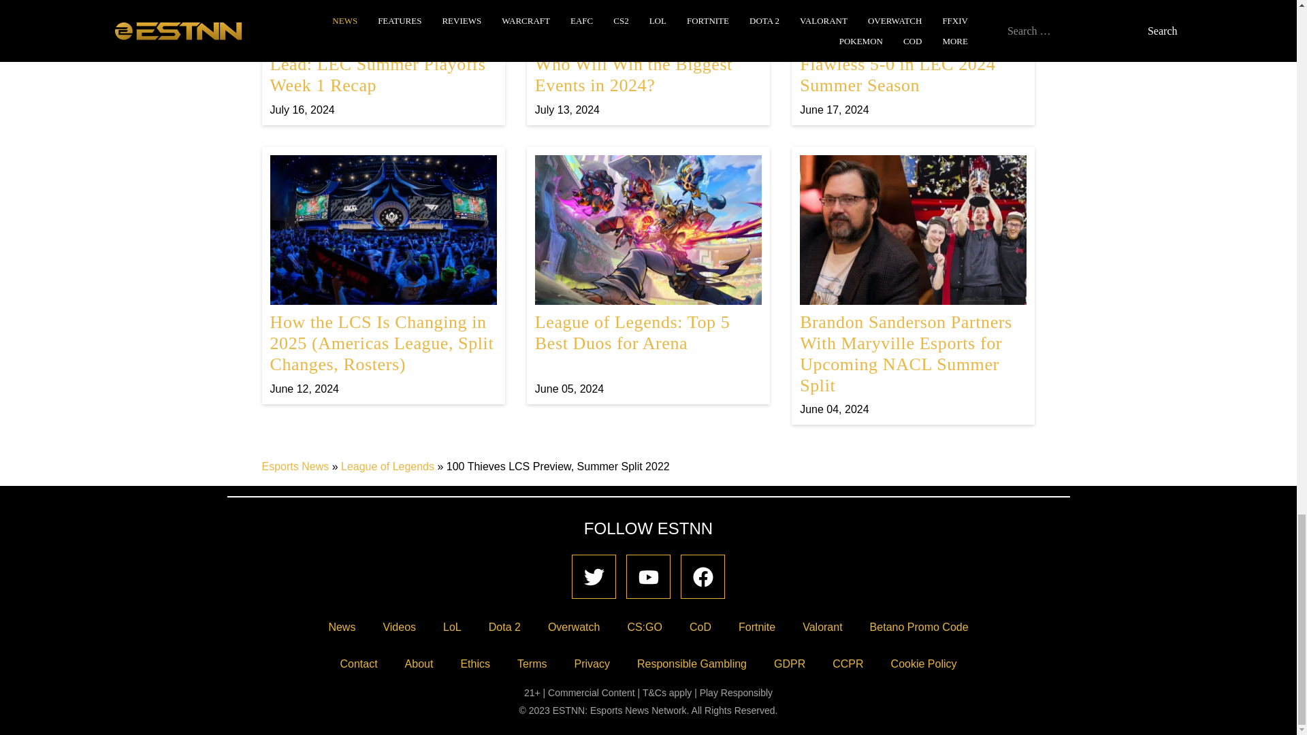 This screenshot has height=735, width=1307. What do you see at coordinates (648, 275) in the screenshot?
I see `League of Legends: Top 5 Best Duos for Arena` at bounding box center [648, 275].